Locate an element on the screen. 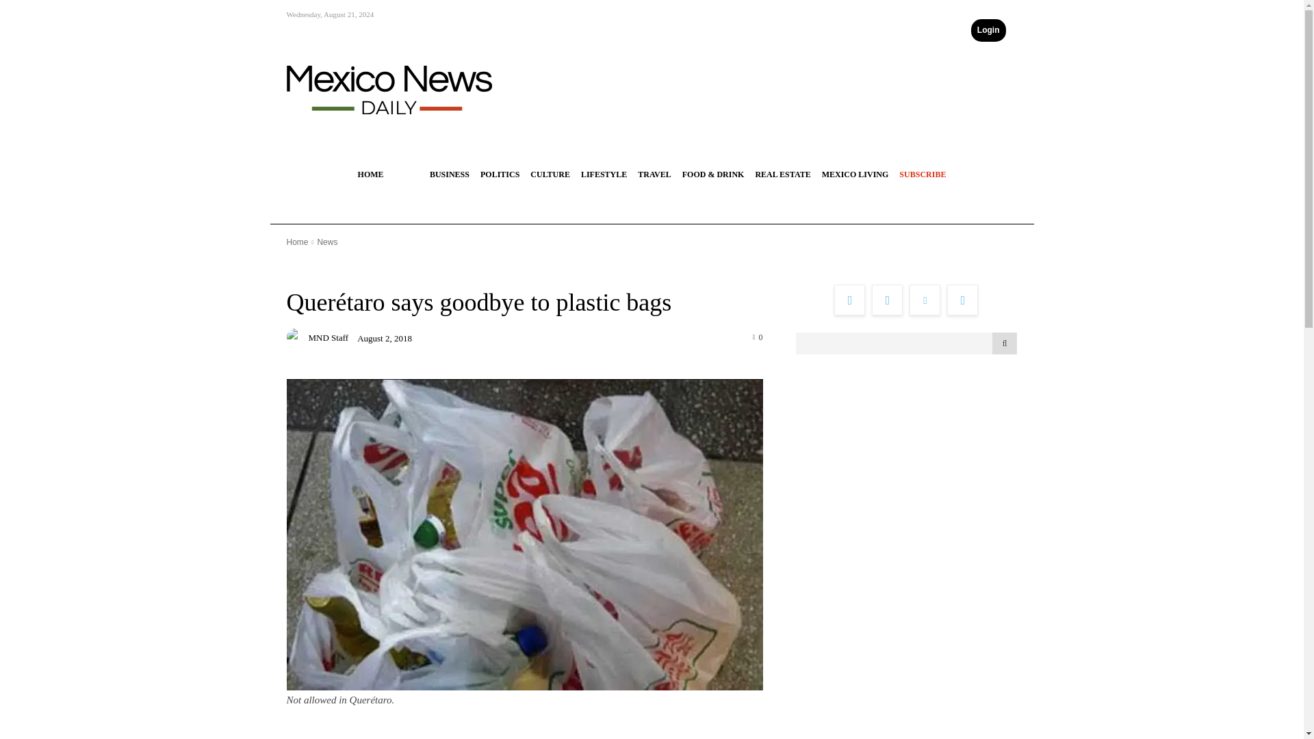 The height and width of the screenshot is (739, 1314). REAL ESTATE is located at coordinates (782, 174).